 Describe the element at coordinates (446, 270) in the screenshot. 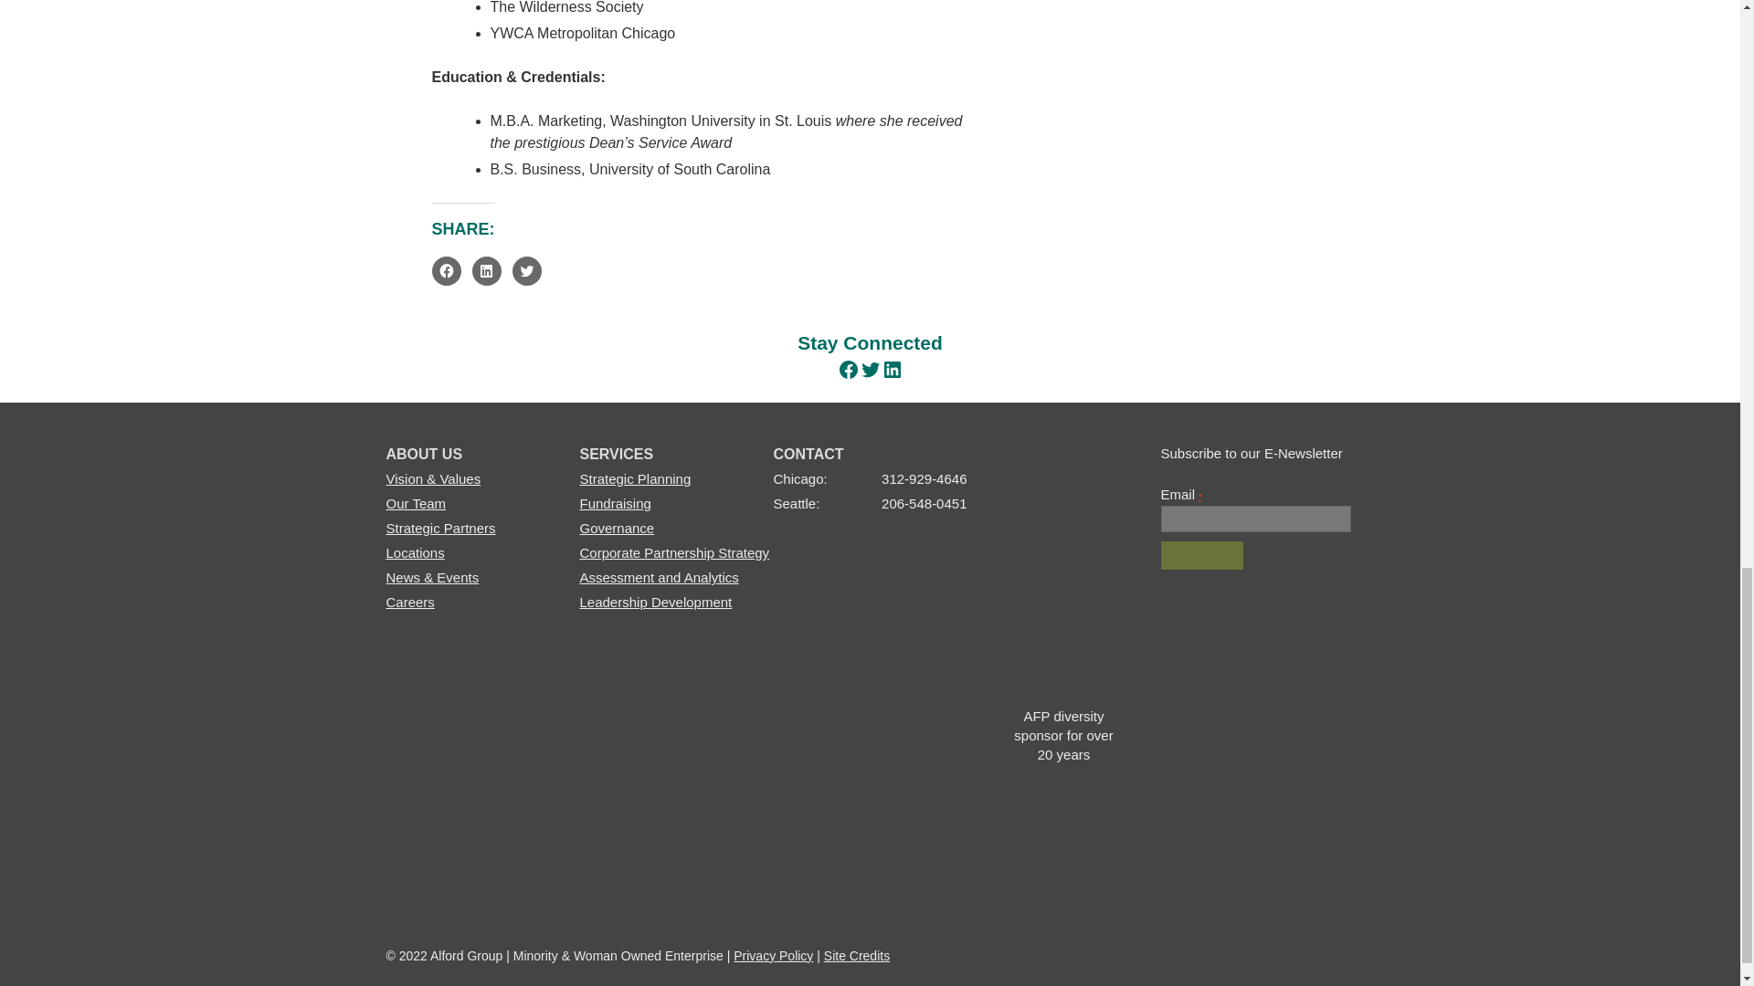

I see `Click to share on Facebook` at that location.